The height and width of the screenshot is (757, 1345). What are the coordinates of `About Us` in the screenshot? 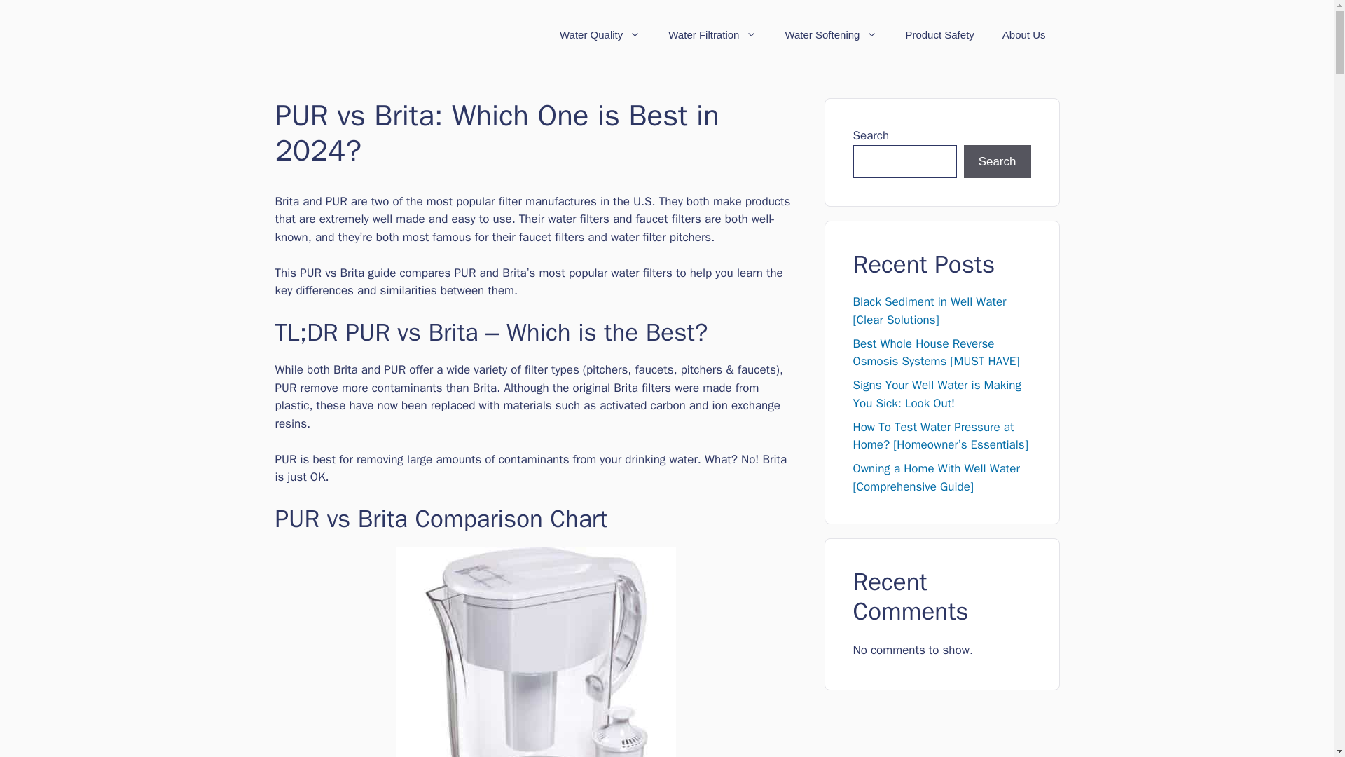 It's located at (1024, 35).